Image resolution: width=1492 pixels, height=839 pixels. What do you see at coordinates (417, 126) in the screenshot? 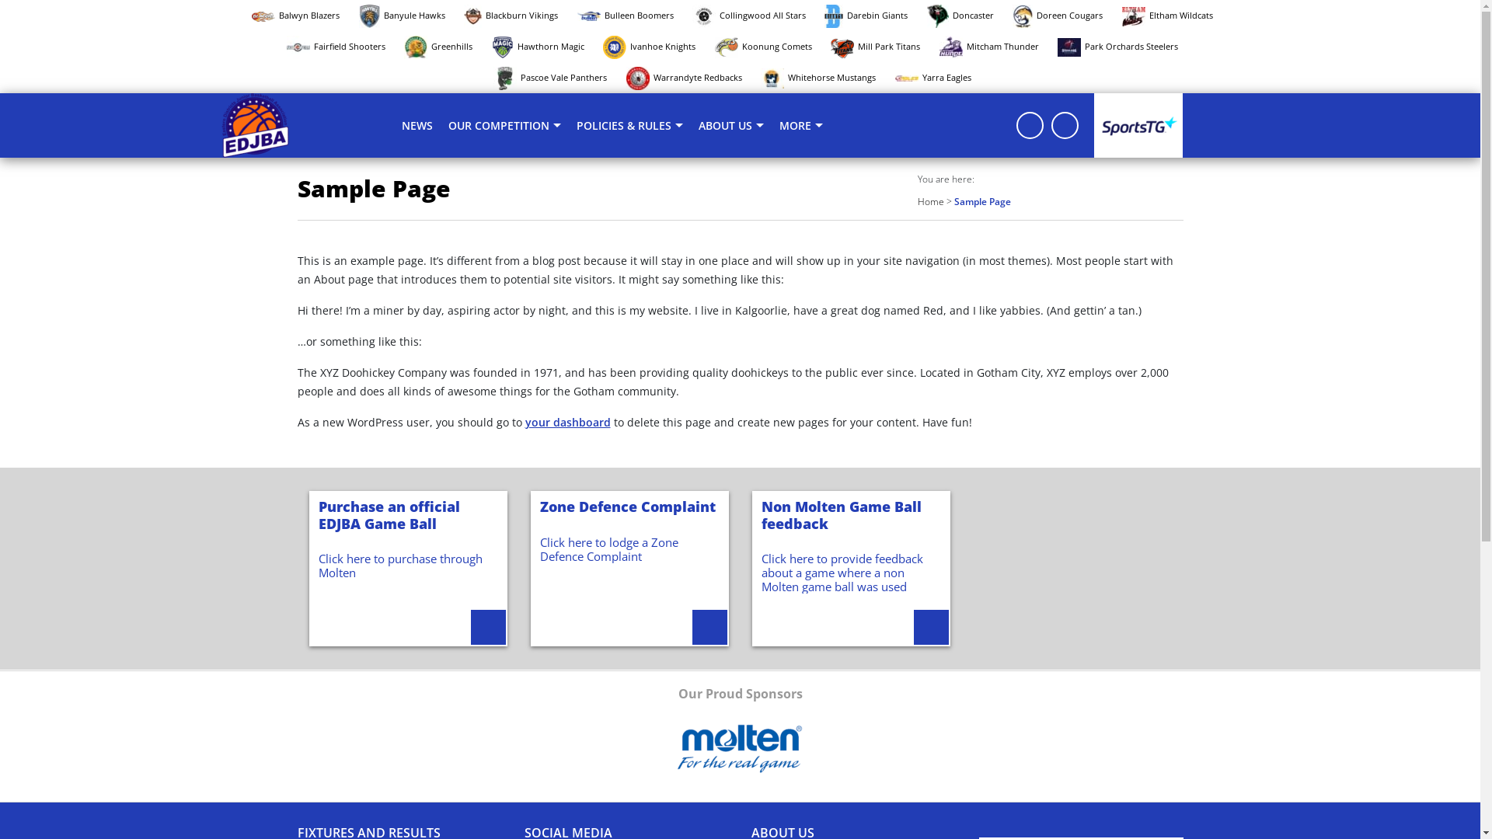
I see `NEWS` at bounding box center [417, 126].